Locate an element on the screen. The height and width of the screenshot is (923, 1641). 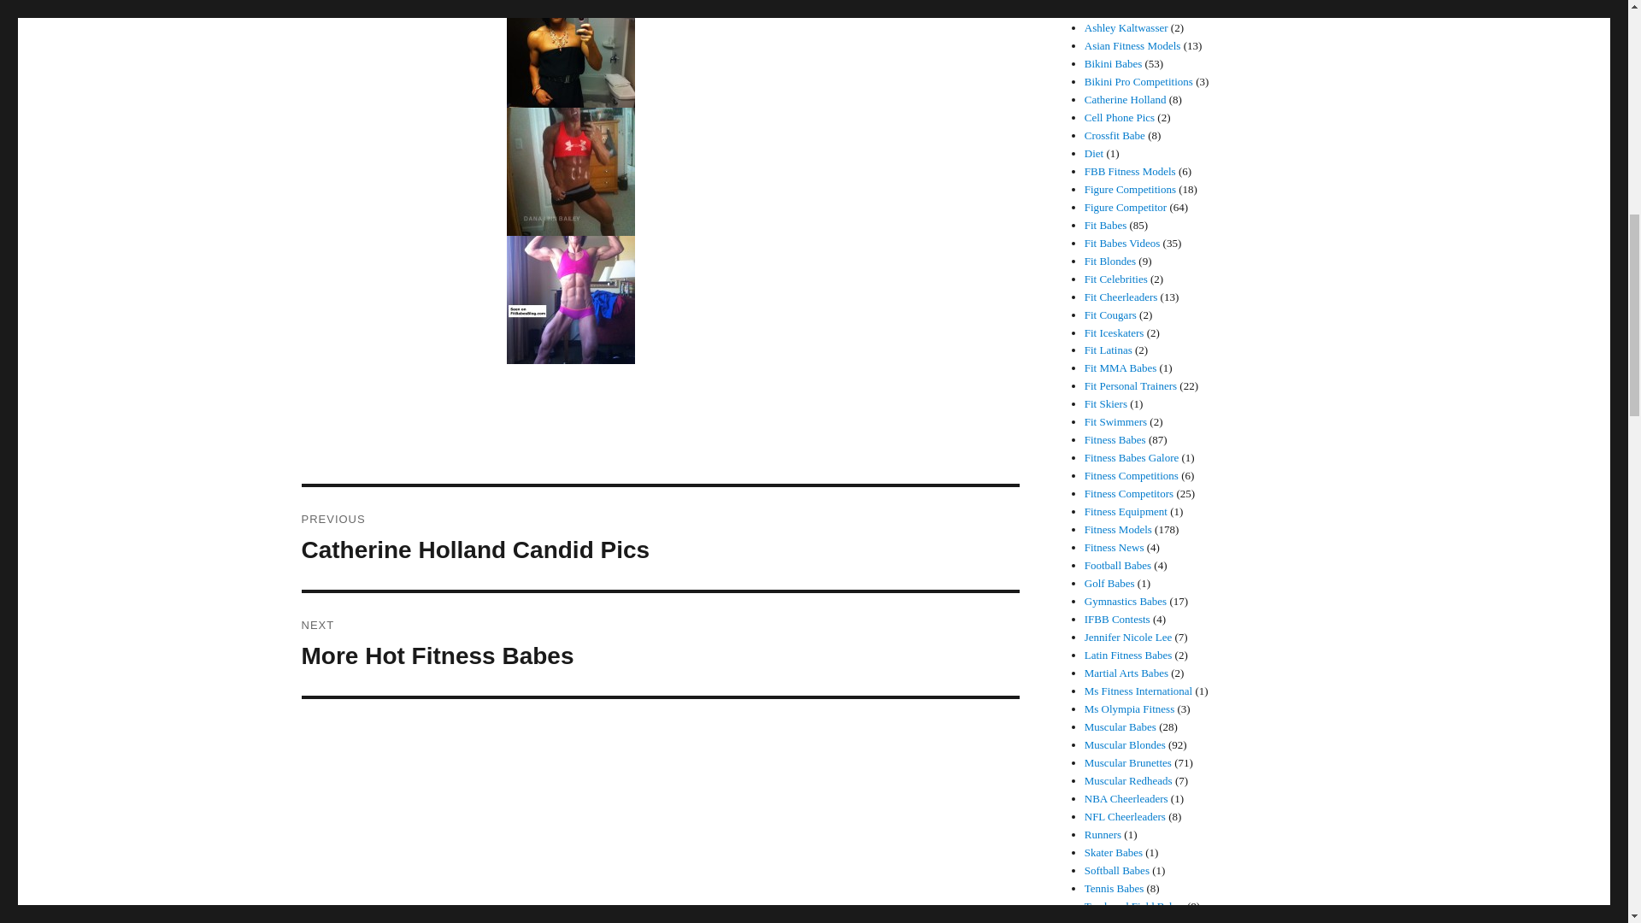
Fit Swimmers is located at coordinates (1121, 297).